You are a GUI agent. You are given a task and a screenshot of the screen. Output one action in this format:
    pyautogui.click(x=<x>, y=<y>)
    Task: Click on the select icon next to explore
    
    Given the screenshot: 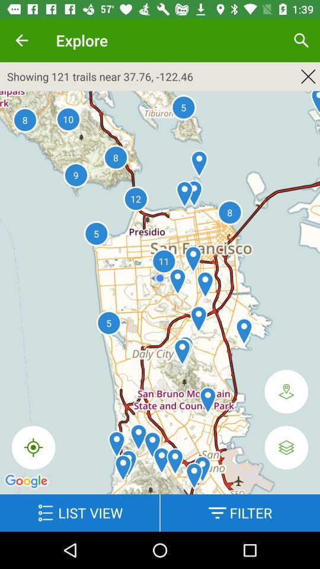 What is the action you would take?
    pyautogui.click(x=21, y=40)
    